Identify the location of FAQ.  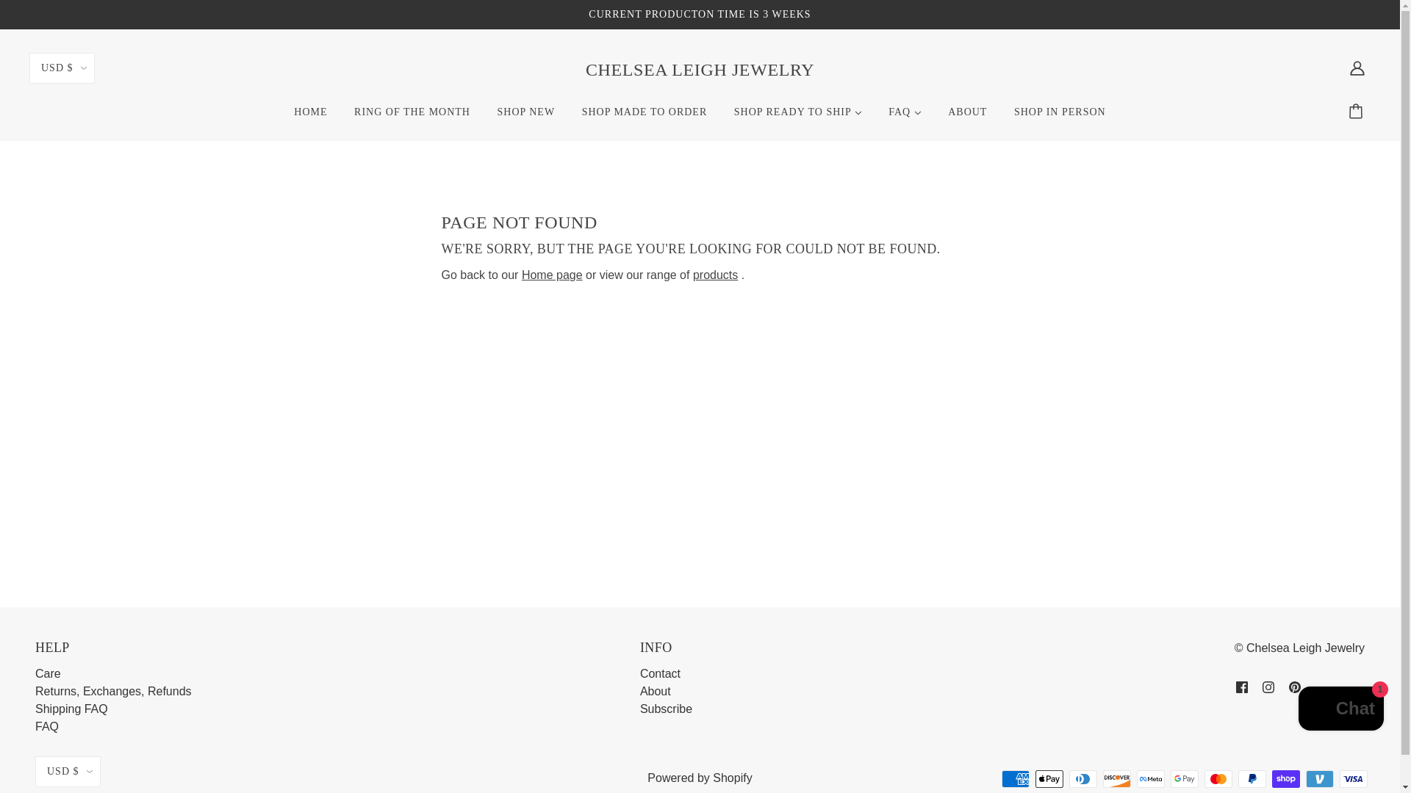
(904, 117).